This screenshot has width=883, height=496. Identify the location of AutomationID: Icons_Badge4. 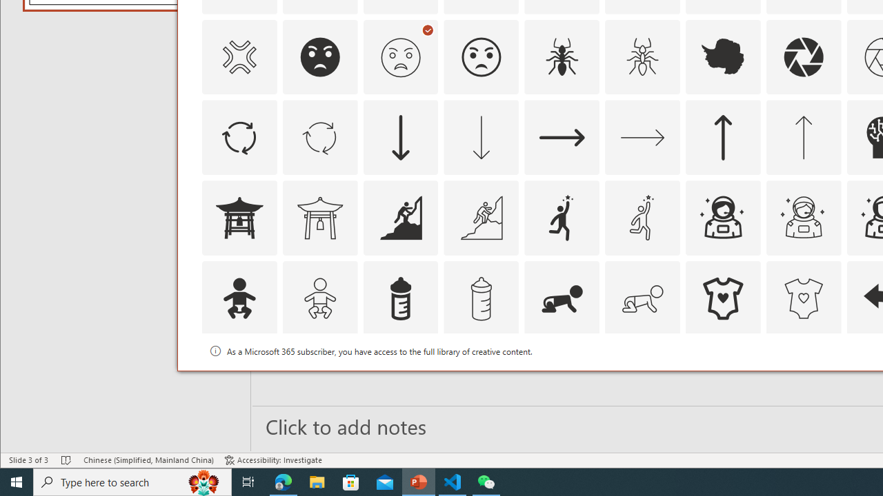
(643, 379).